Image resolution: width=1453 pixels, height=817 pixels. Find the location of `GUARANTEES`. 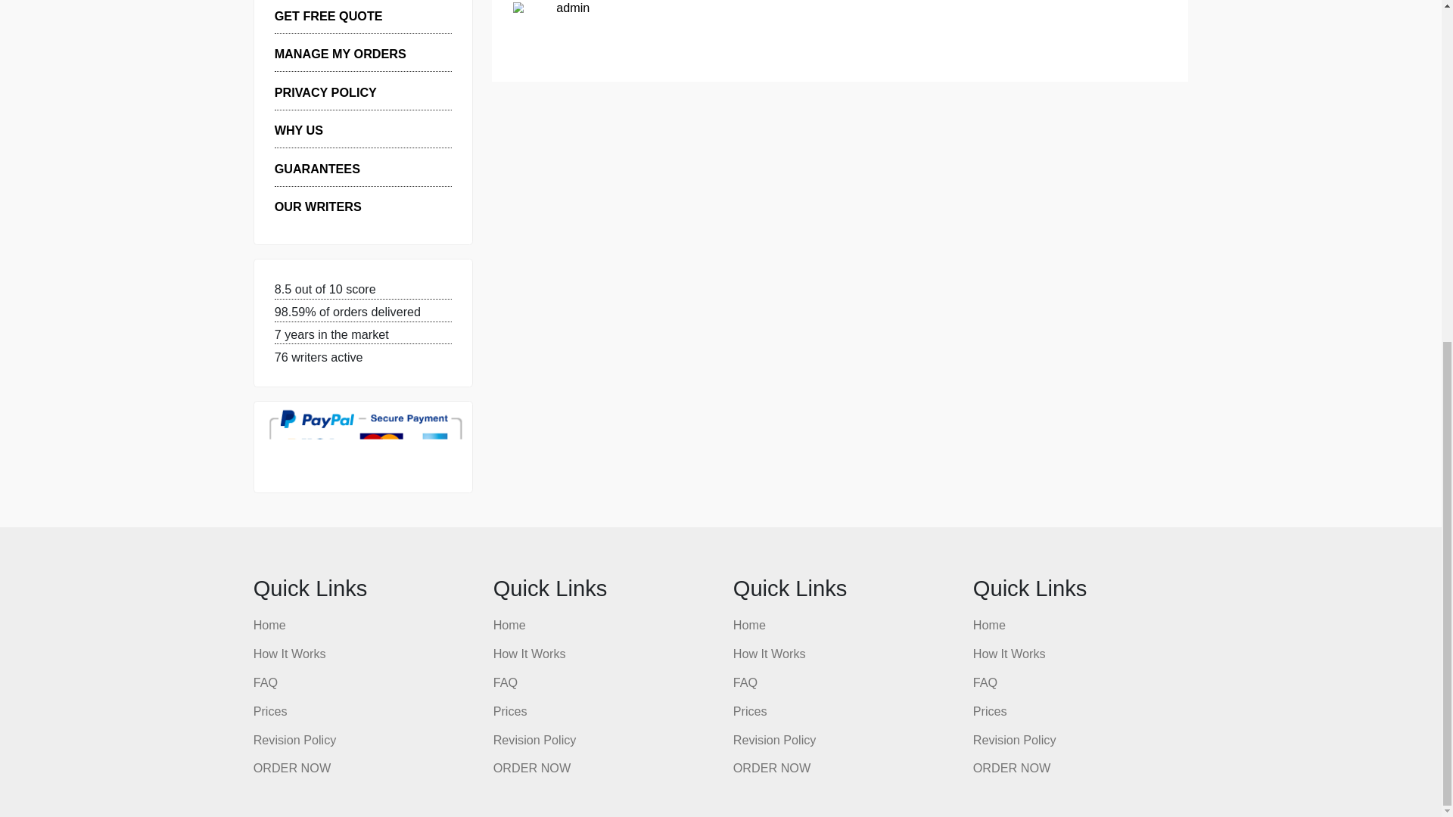

GUARANTEES is located at coordinates (353, 252).